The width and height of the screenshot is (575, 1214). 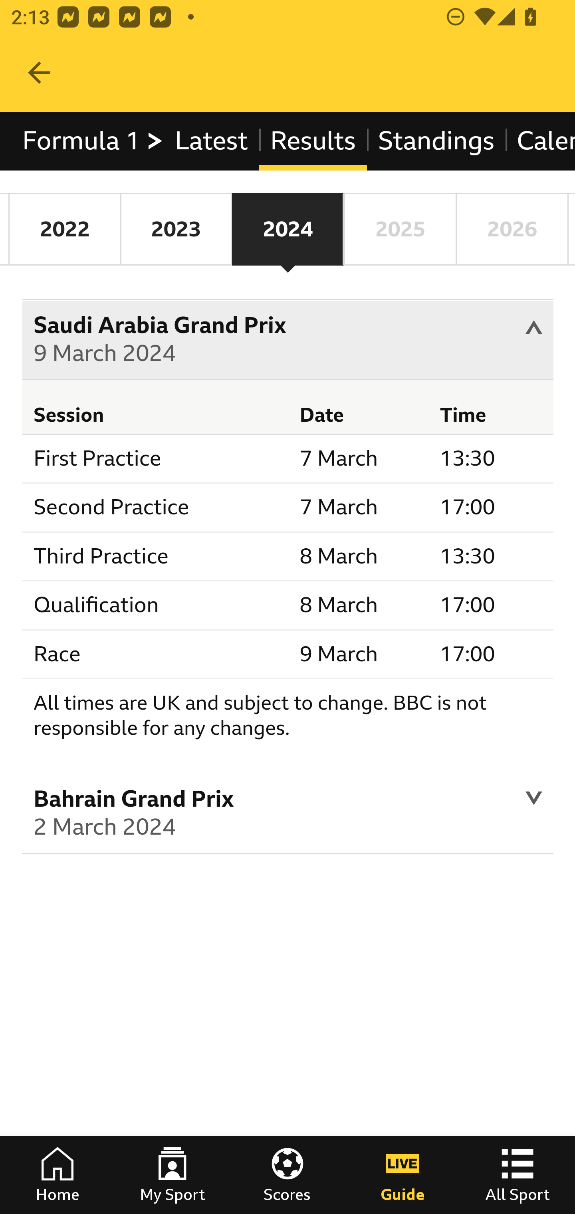 What do you see at coordinates (176, 229) in the screenshot?
I see `2023` at bounding box center [176, 229].